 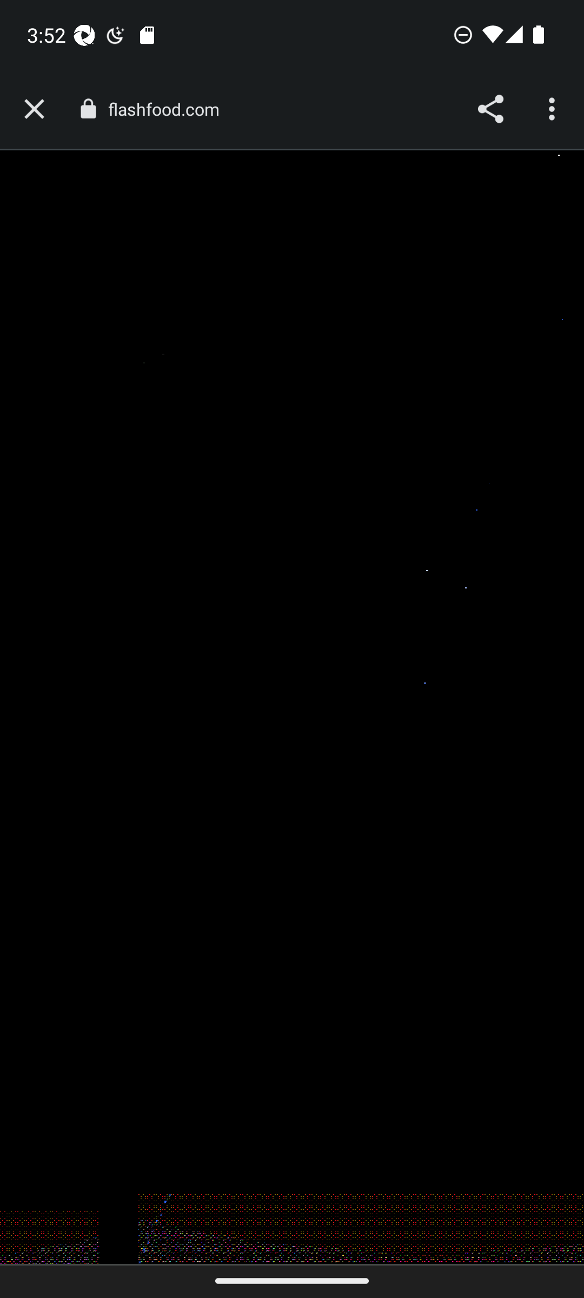 What do you see at coordinates (88, 109) in the screenshot?
I see `Connection is secure` at bounding box center [88, 109].